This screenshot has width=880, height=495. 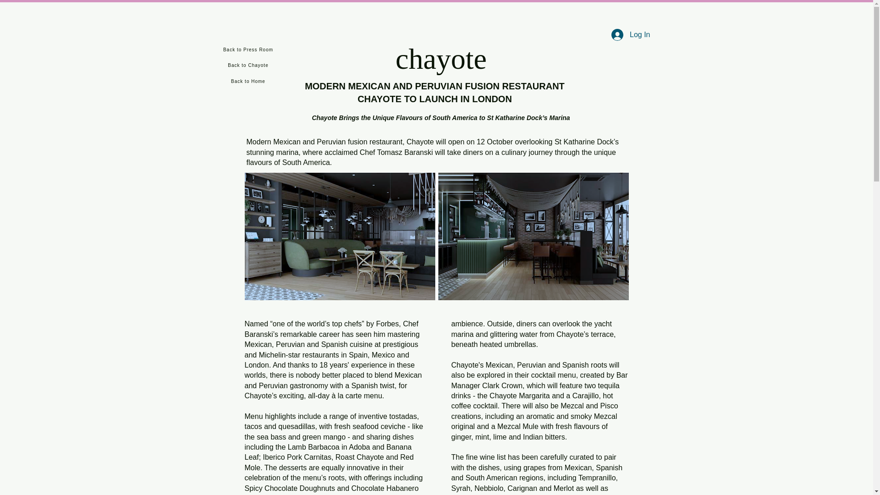 What do you see at coordinates (631, 35) in the screenshot?
I see `Log In` at bounding box center [631, 35].